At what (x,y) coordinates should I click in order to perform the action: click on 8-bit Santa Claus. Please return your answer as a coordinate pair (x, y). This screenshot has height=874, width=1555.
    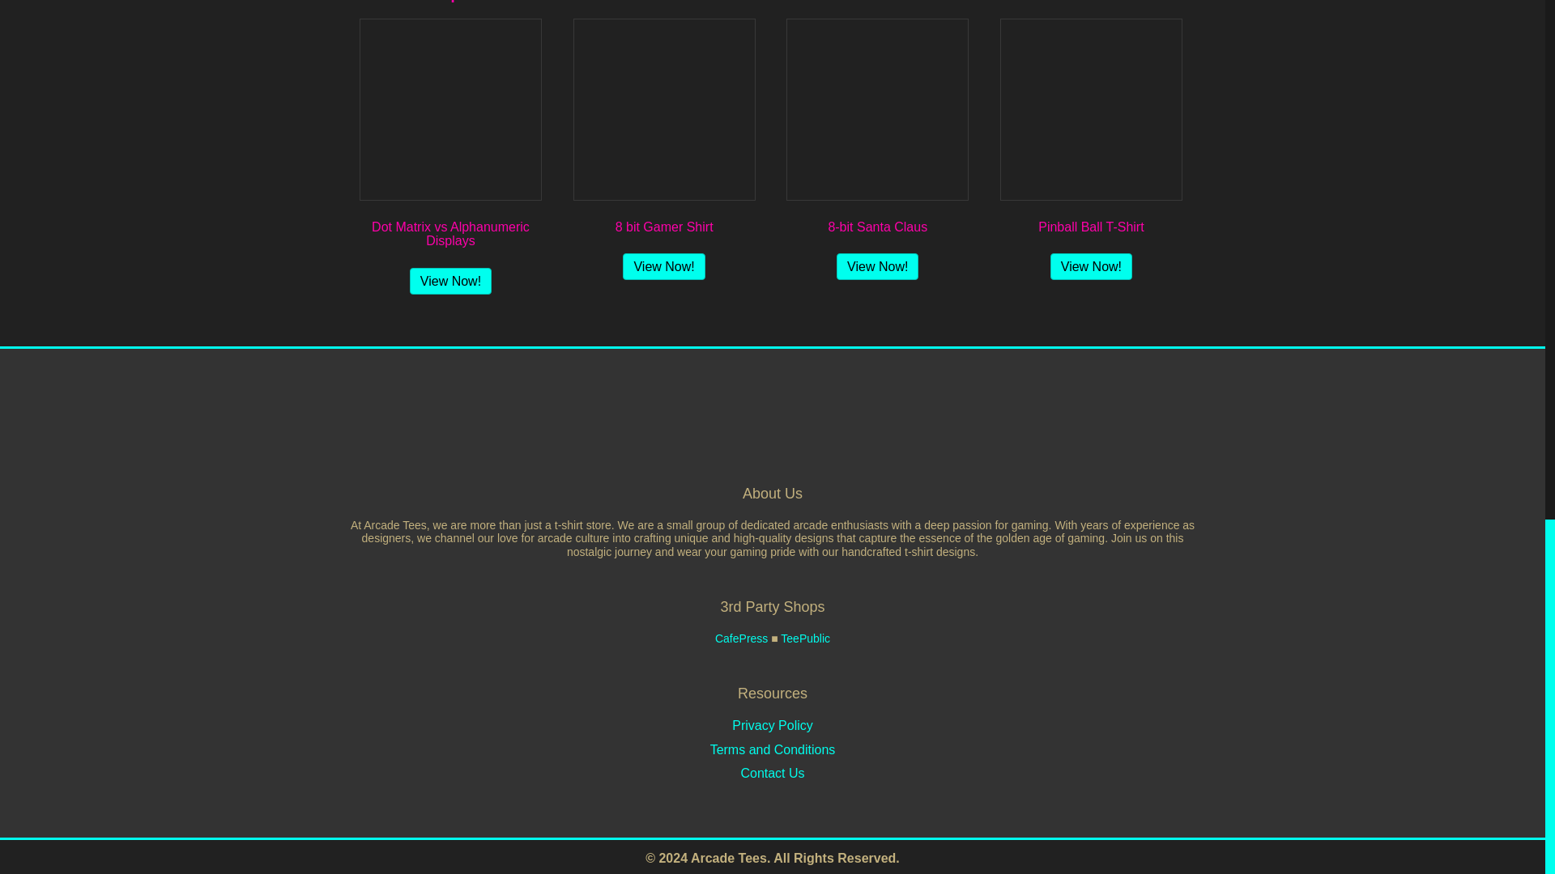
    Looking at the image, I should click on (878, 146).